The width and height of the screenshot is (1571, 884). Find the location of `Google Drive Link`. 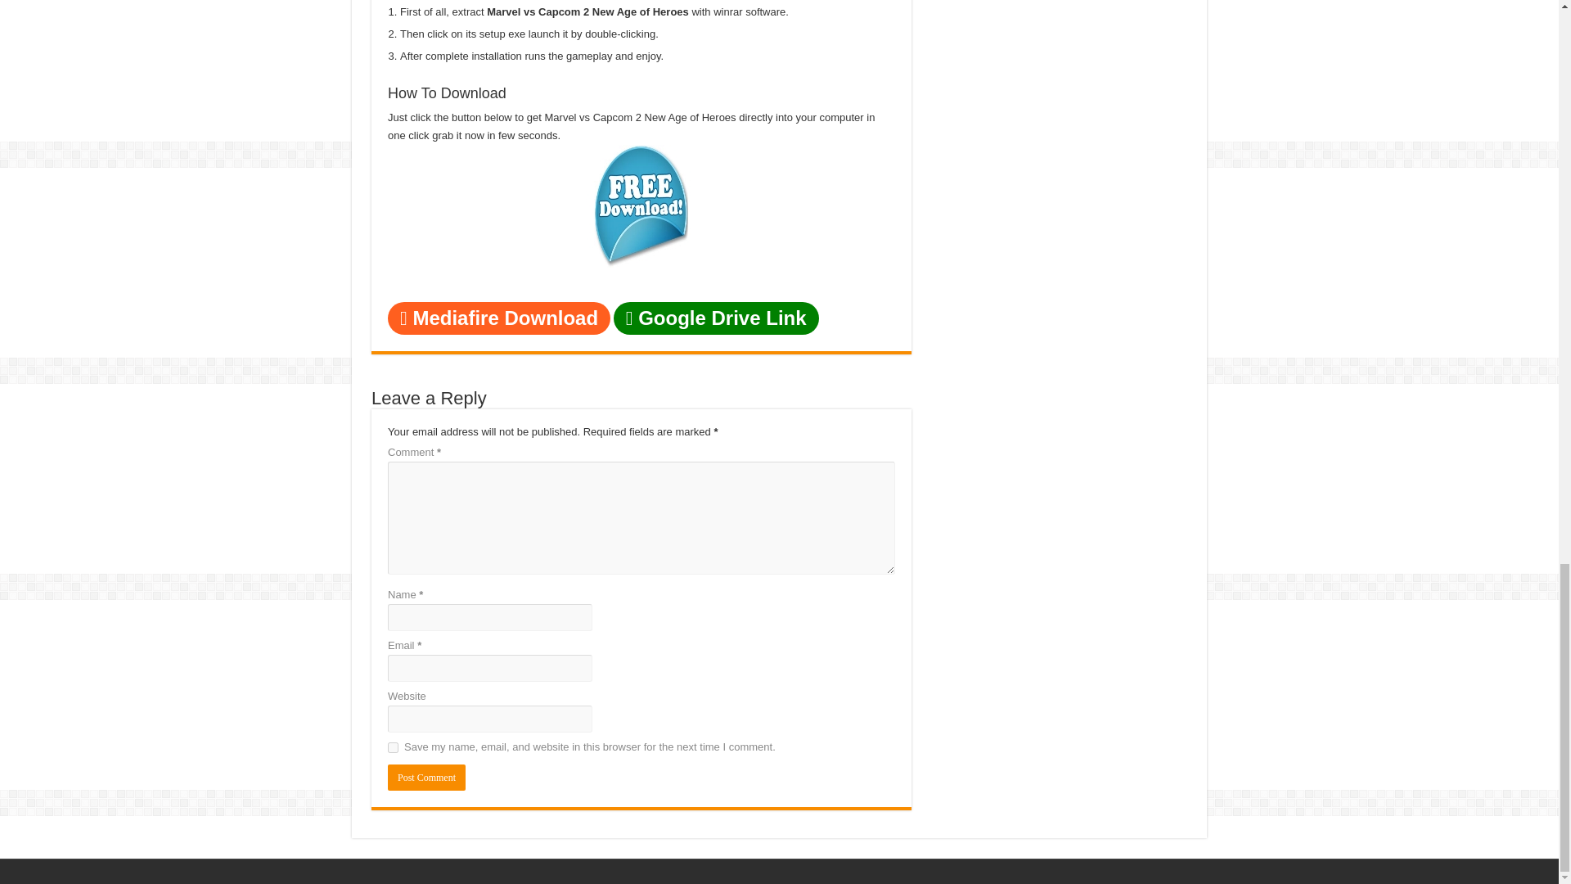

Google Drive Link is located at coordinates (716, 318).